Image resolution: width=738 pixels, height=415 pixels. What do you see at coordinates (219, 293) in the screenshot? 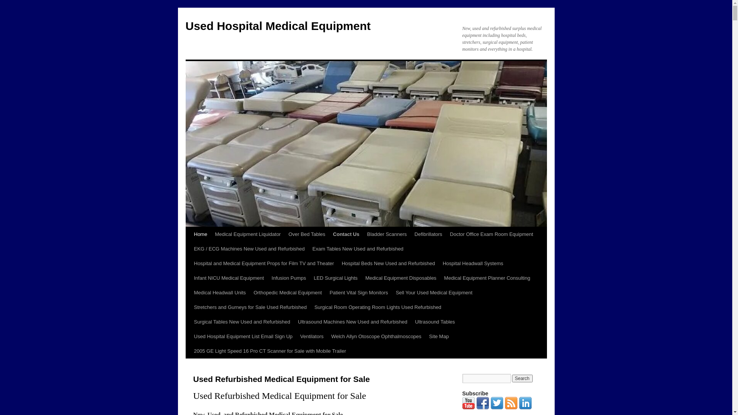
I see `Medical Headwall Units` at bounding box center [219, 293].